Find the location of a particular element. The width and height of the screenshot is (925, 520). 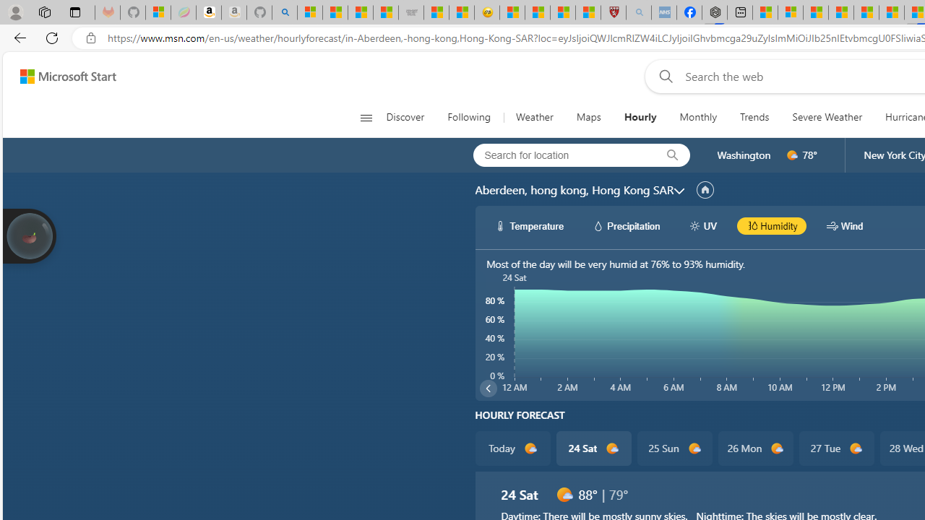

Today d1000 is located at coordinates (512, 448).